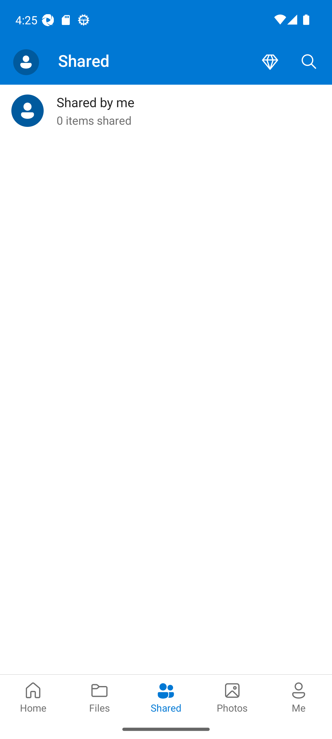 This screenshot has height=739, width=332. Describe the element at coordinates (232, 697) in the screenshot. I see `Photos pivot Photos` at that location.